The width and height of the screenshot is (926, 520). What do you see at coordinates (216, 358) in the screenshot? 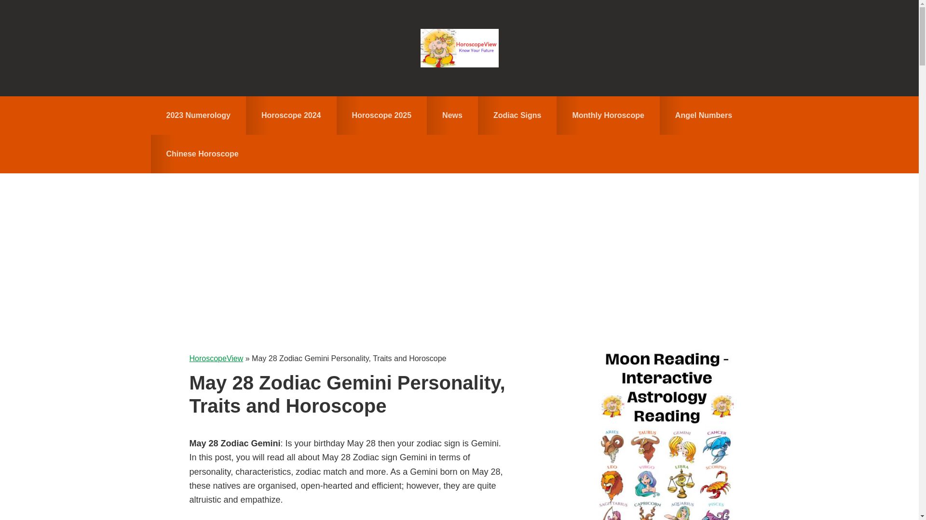
I see `HoroscopeView` at bounding box center [216, 358].